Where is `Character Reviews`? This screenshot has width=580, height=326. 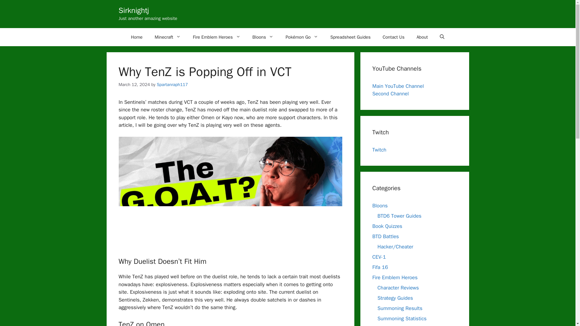
Character Reviews is located at coordinates (398, 288).